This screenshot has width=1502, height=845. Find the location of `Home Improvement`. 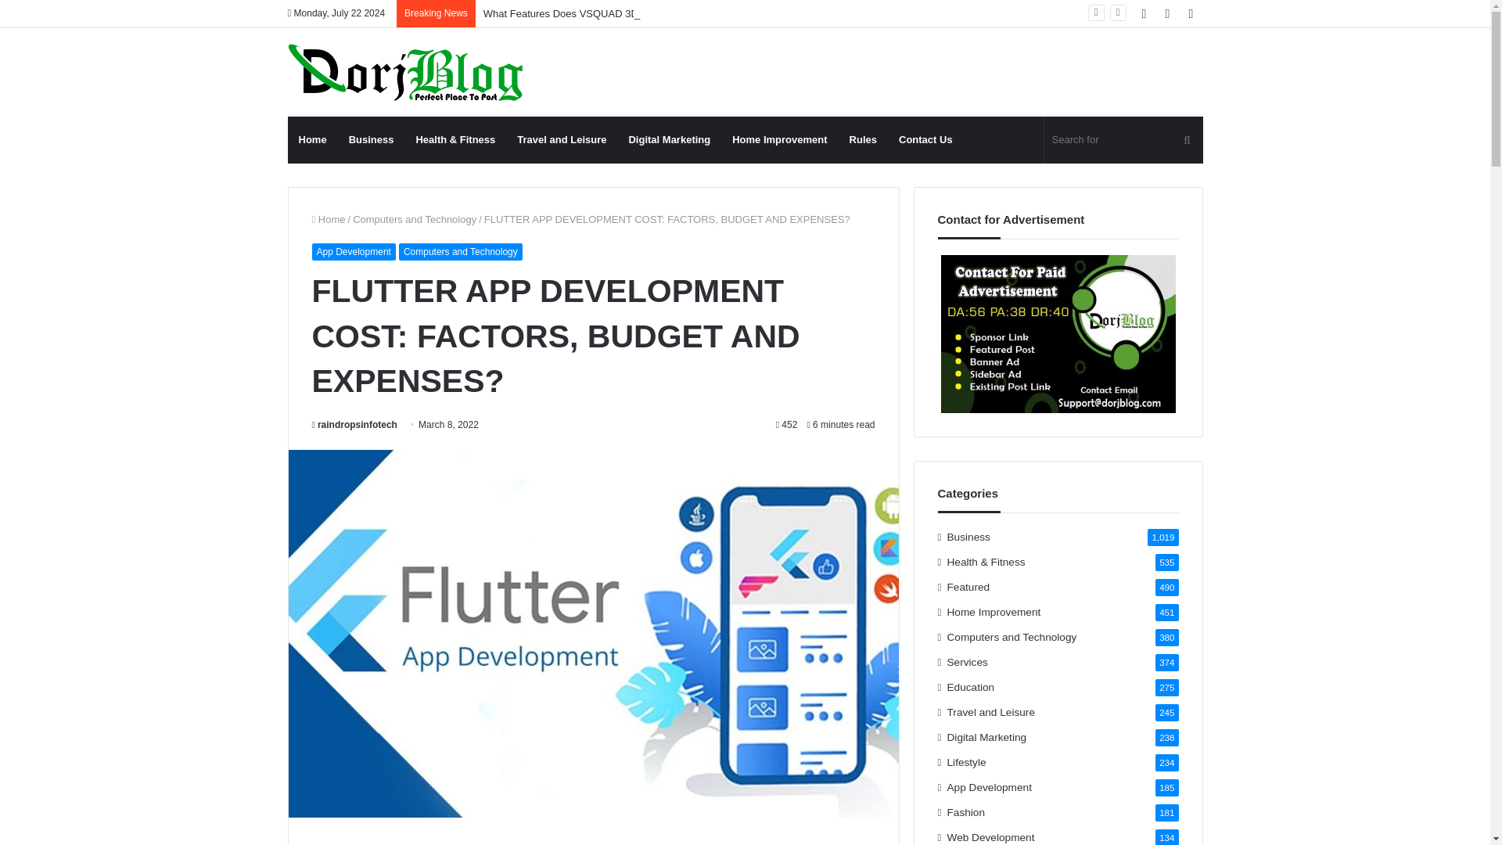

Home Improvement is located at coordinates (779, 140).